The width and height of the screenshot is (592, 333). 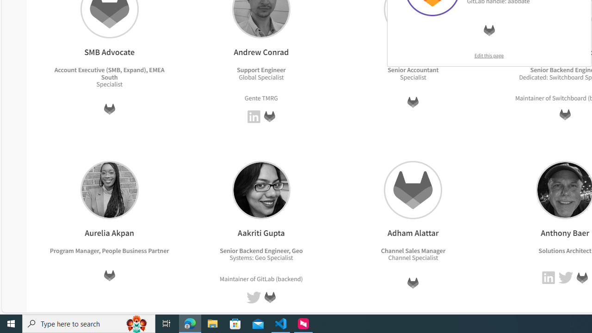 I want to click on Solutions Architect, so click(x=564, y=250).